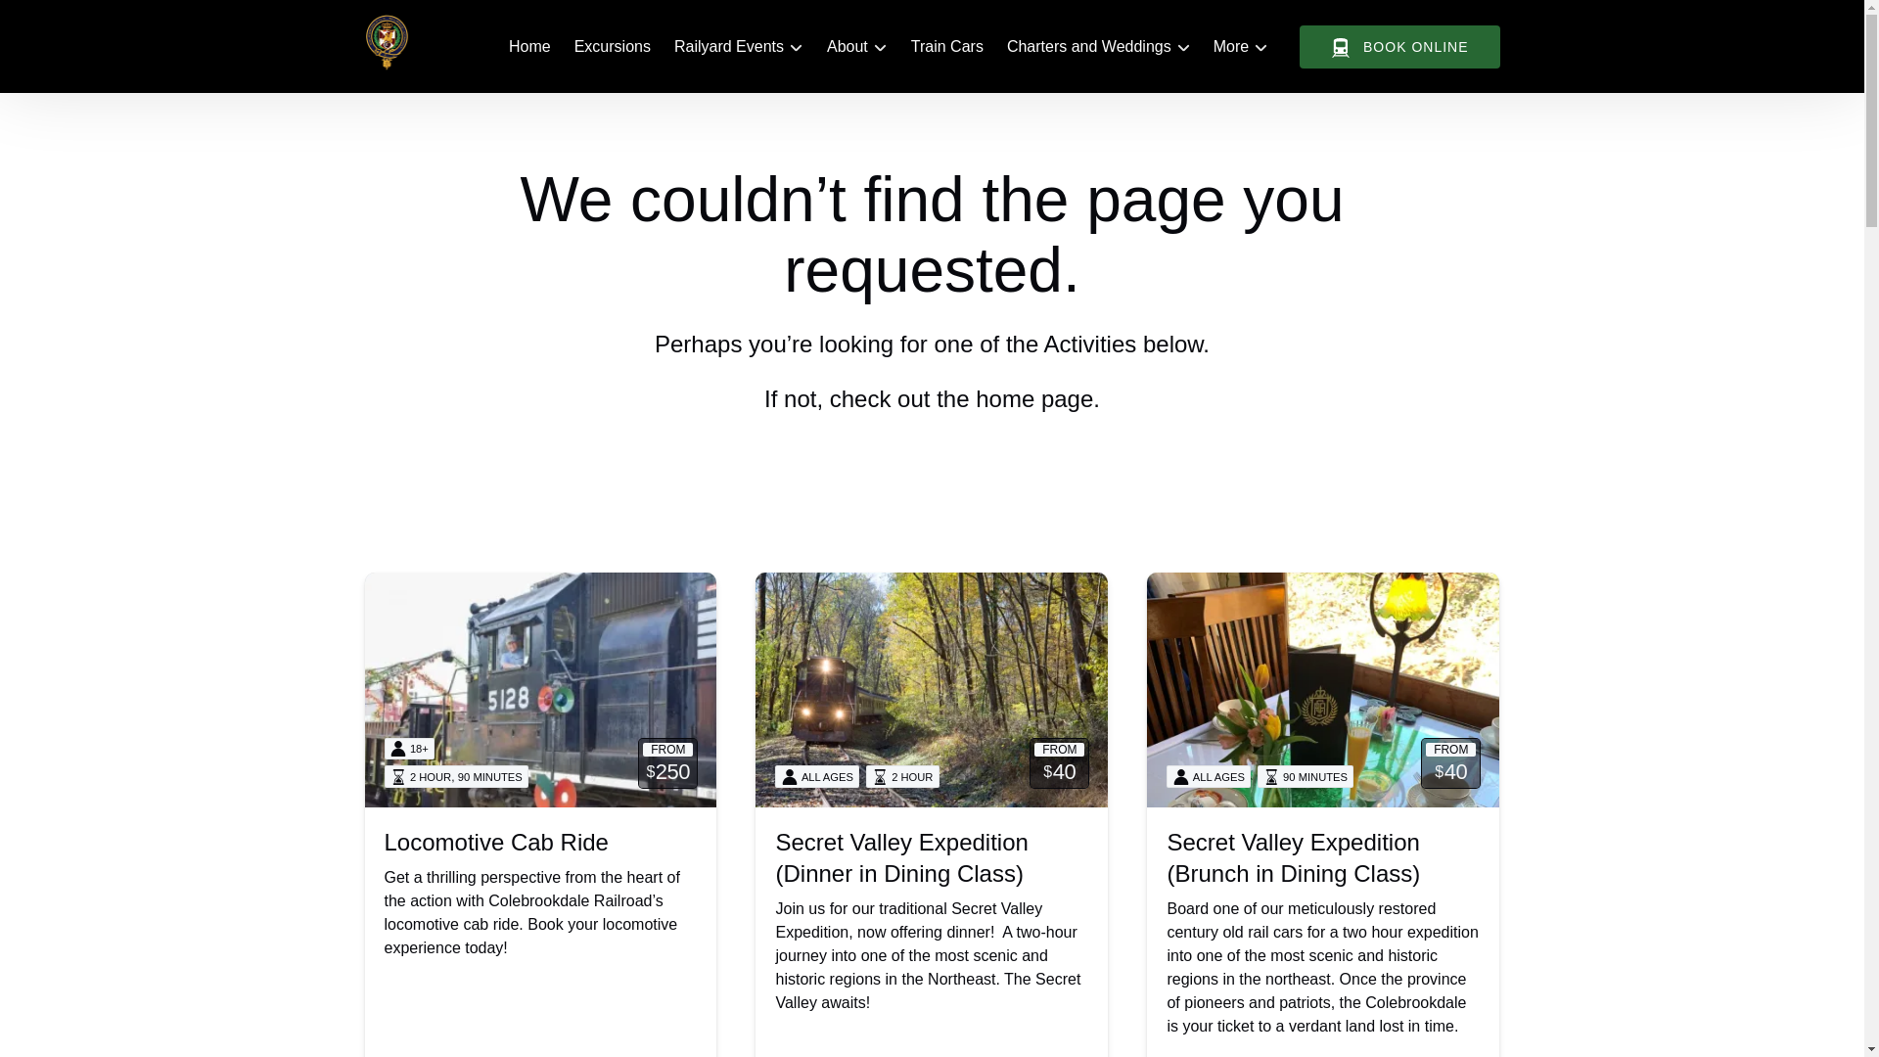  What do you see at coordinates (739, 47) in the screenshot?
I see `Railyard Events` at bounding box center [739, 47].